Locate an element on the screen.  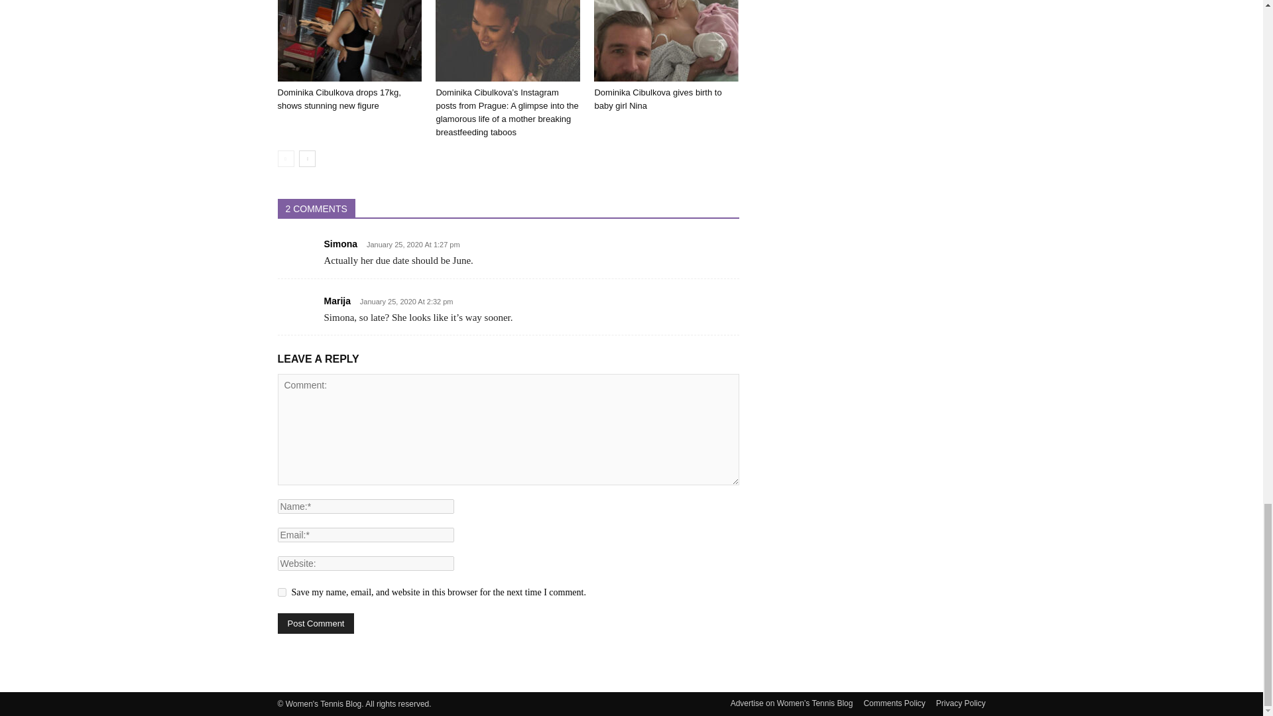
Dominika Cibulkova gives birth to baby girl Nina is located at coordinates (666, 41).